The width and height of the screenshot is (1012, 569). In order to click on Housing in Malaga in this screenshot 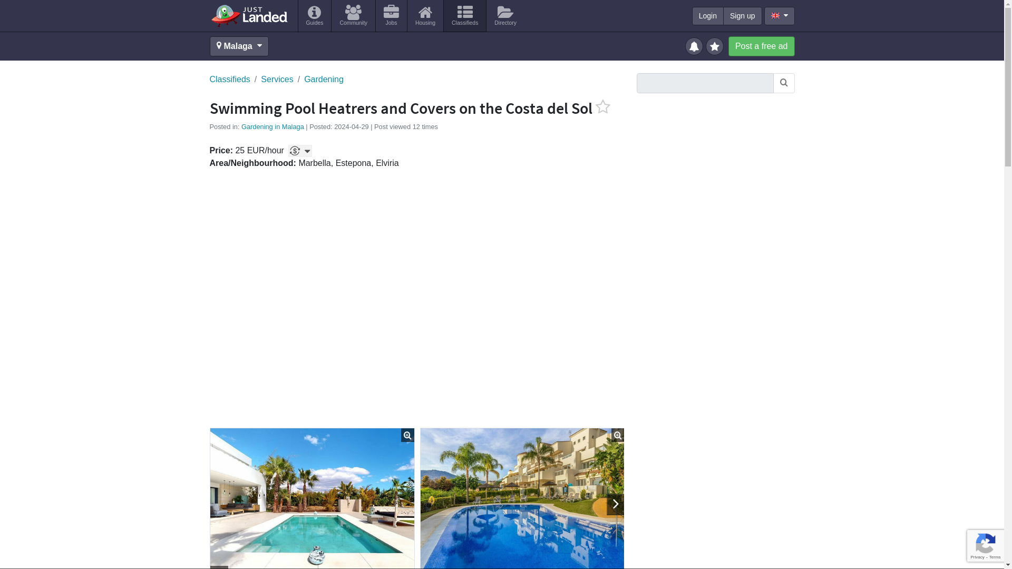, I will do `click(425, 16)`.